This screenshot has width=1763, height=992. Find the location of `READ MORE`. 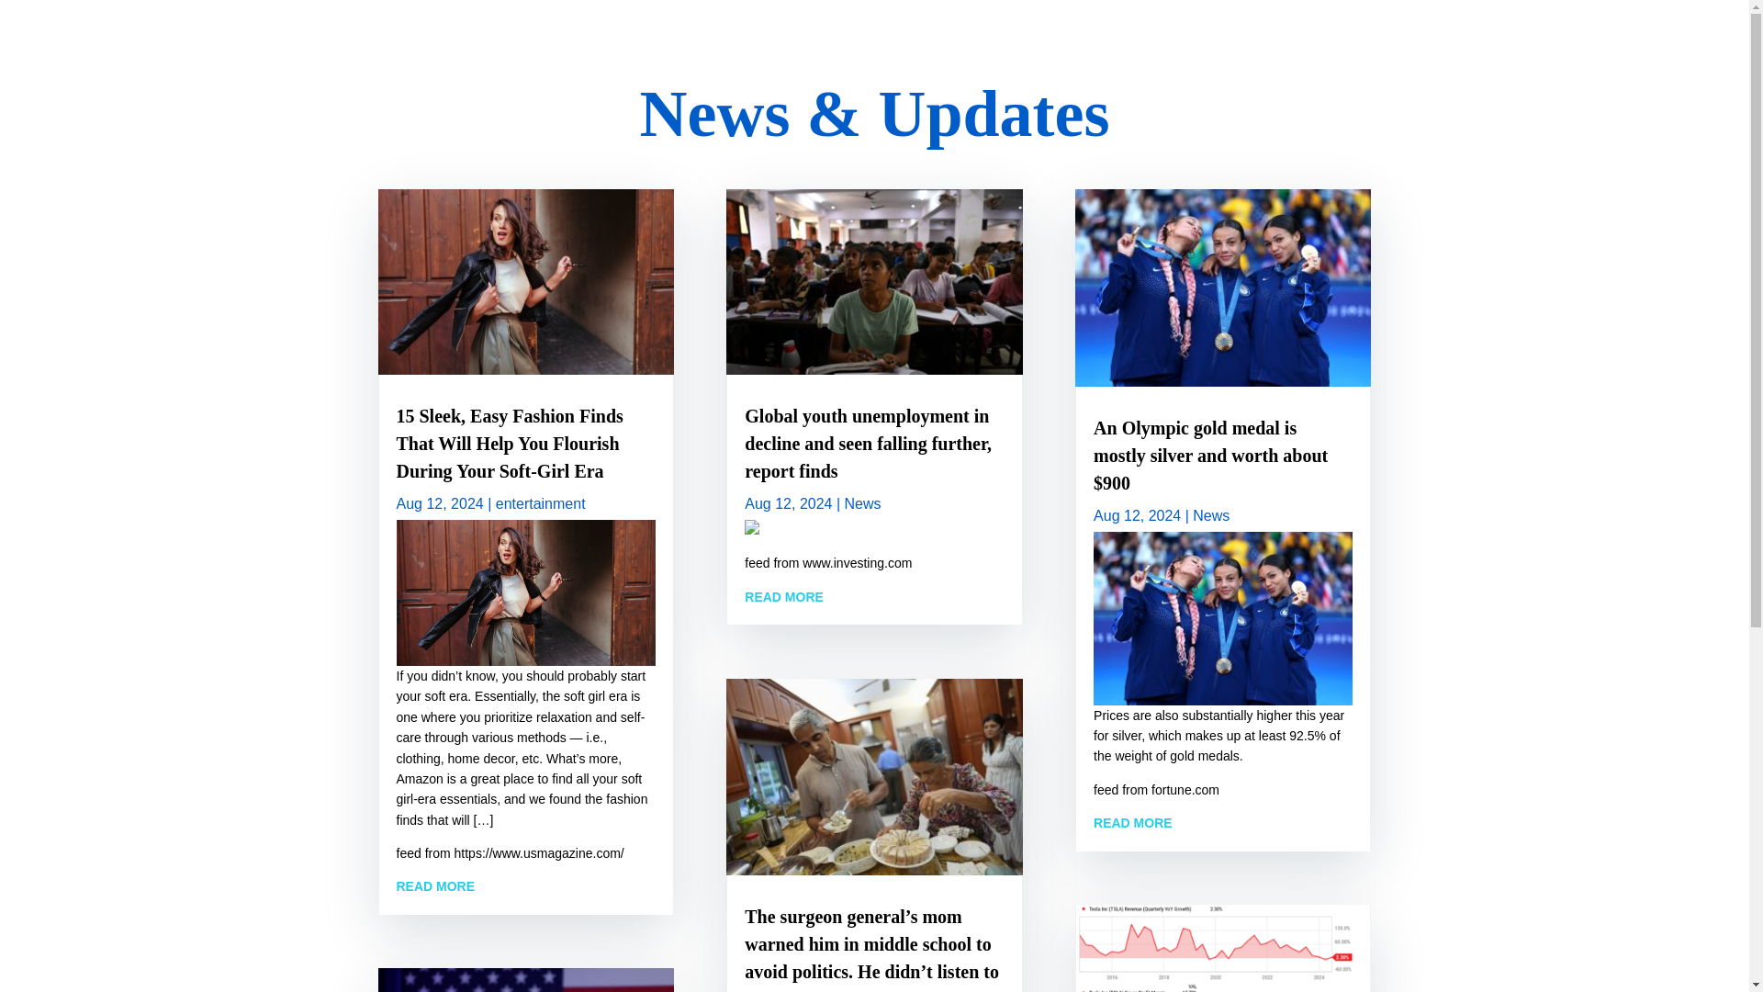

READ MORE is located at coordinates (436, 885).